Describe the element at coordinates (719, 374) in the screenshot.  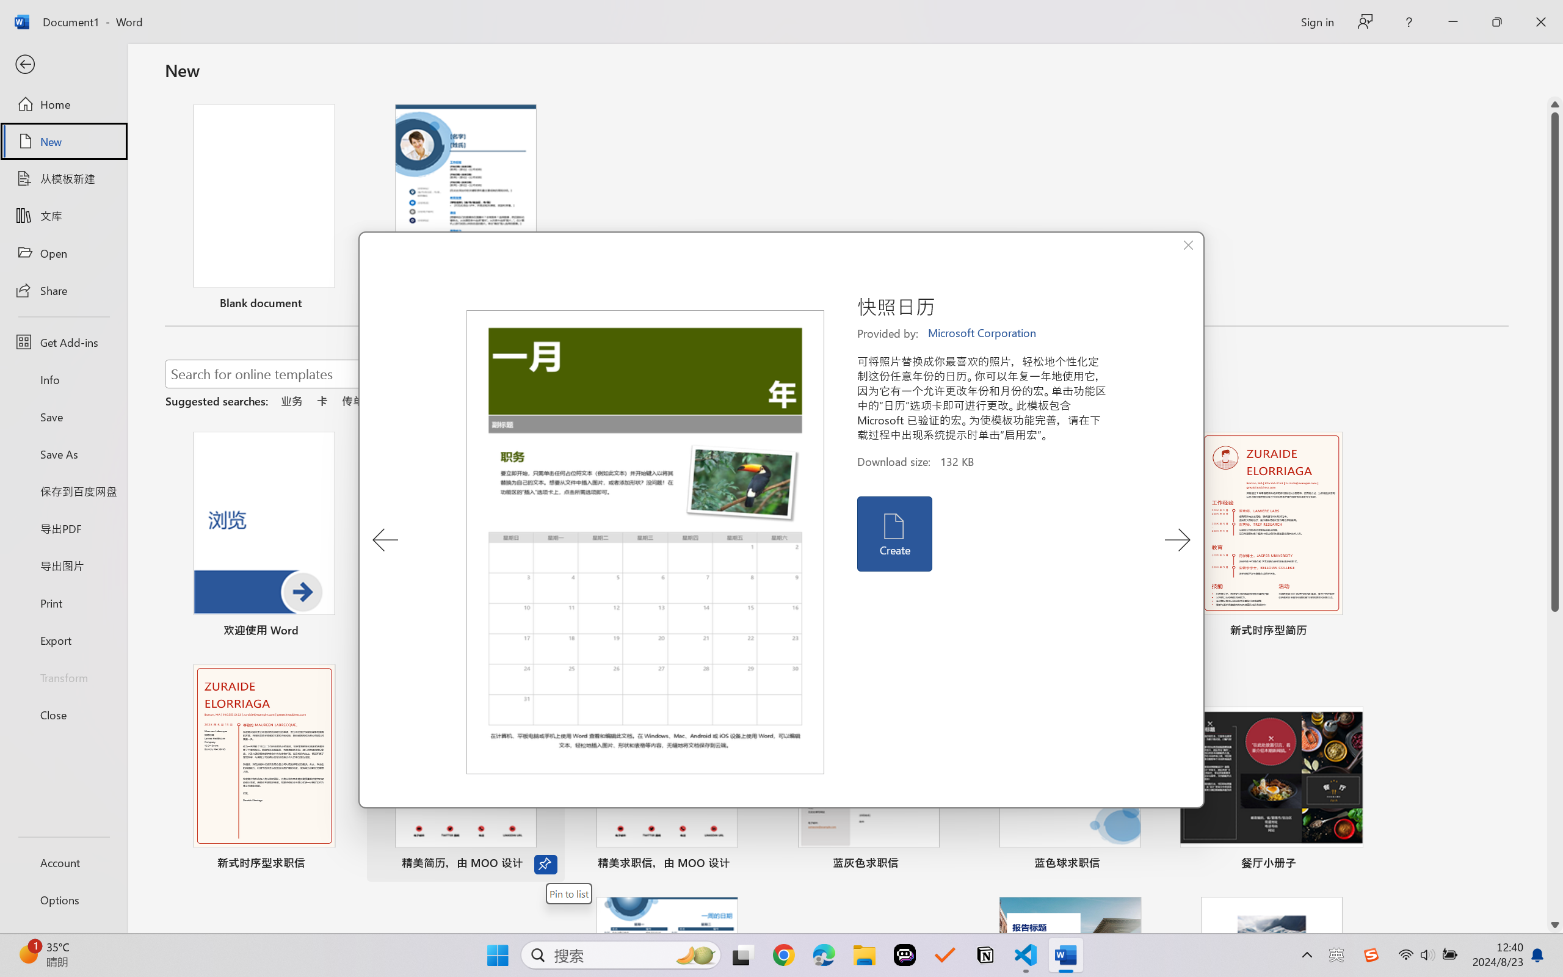
I see `Start searching` at that location.